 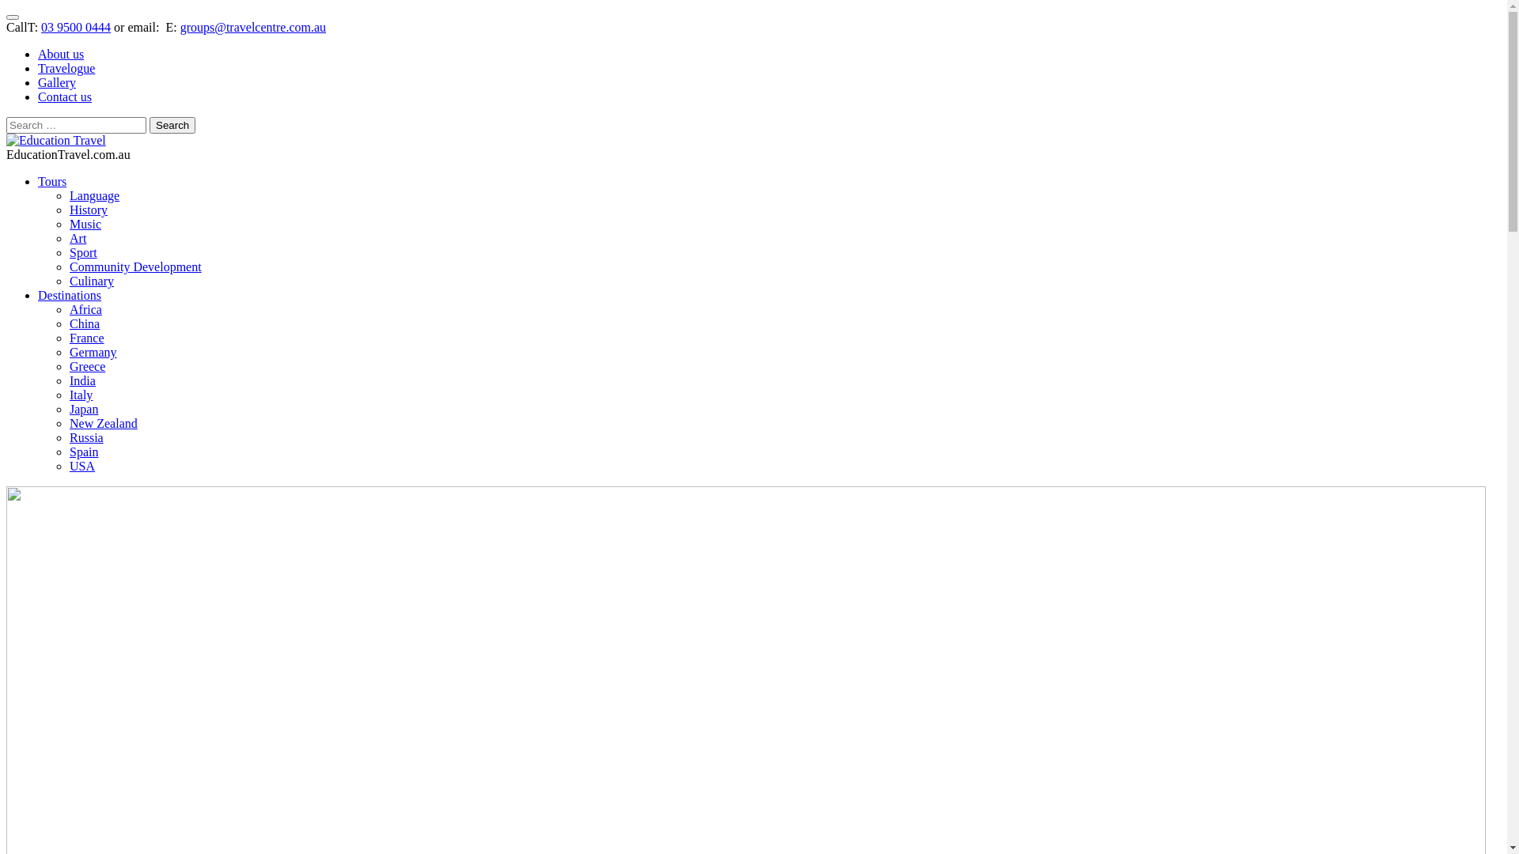 I want to click on Destinations, so click(x=70, y=296).